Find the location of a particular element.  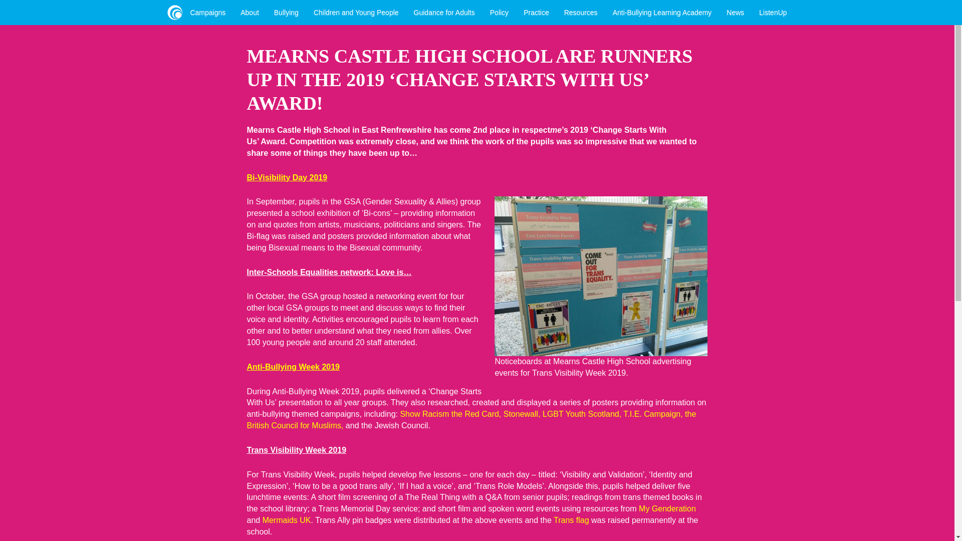

Children and Young People is located at coordinates (356, 9).